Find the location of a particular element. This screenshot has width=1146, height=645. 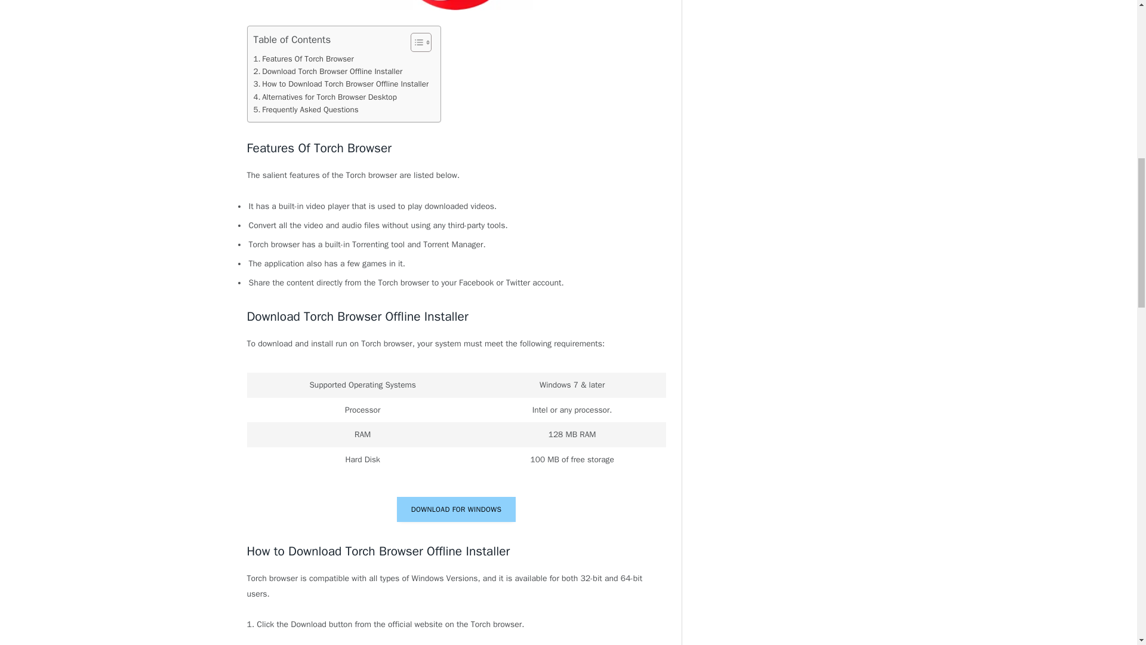

Alternatives for Torch Browser Desktop is located at coordinates (325, 97).